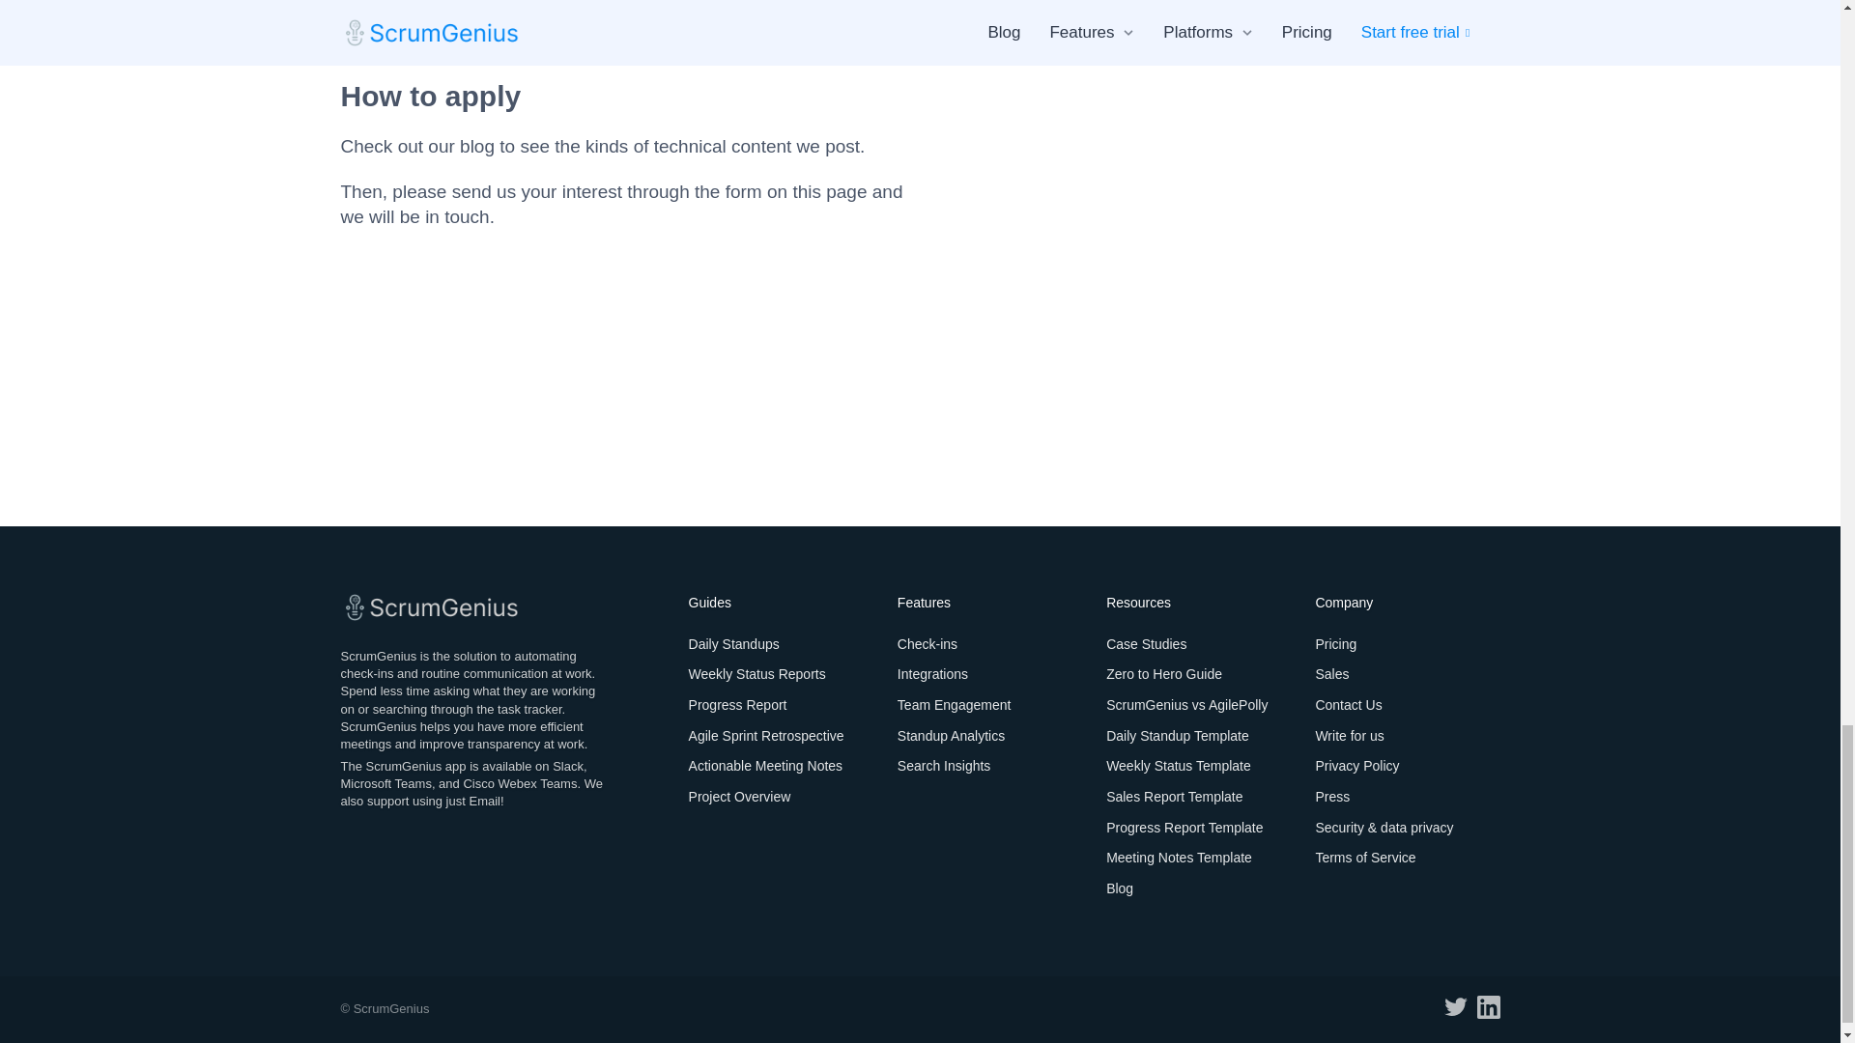  Describe the element at coordinates (737, 705) in the screenshot. I see `Progress Report` at that location.